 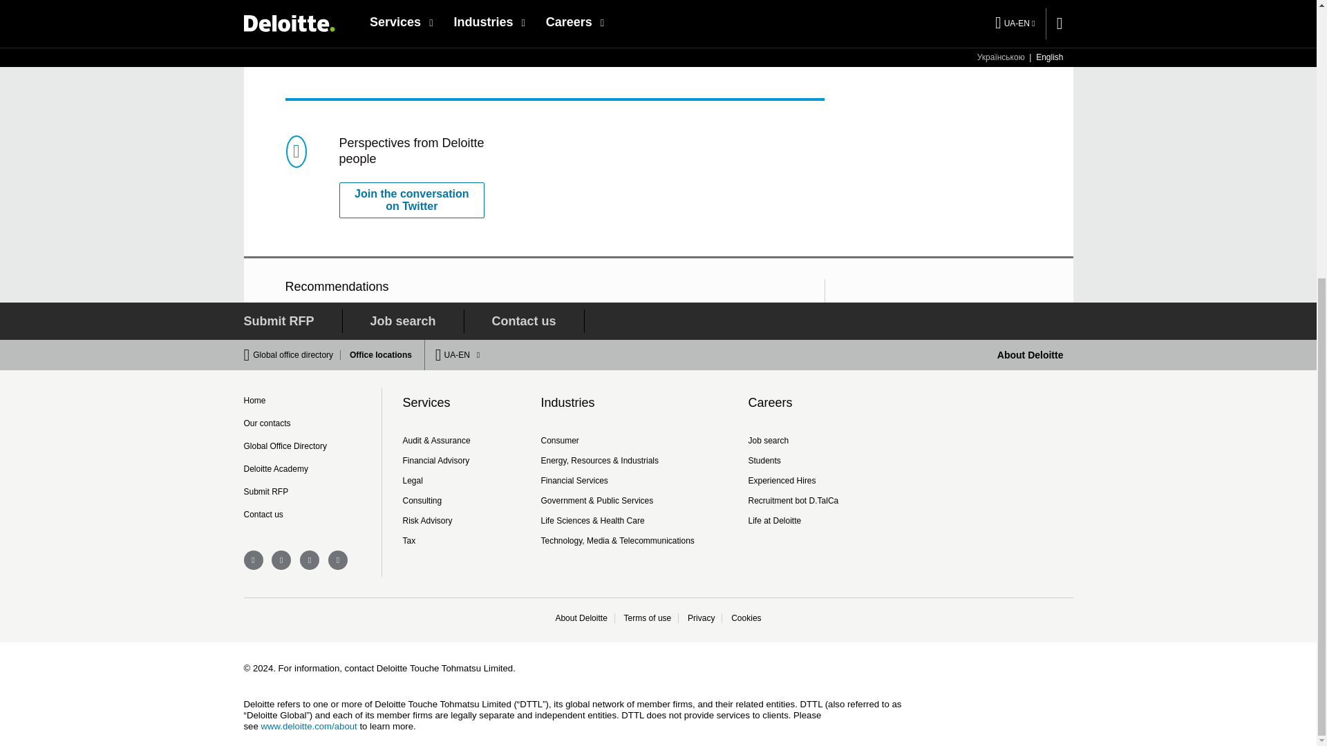 What do you see at coordinates (281, 560) in the screenshot?
I see `deloitte ukraine` at bounding box center [281, 560].